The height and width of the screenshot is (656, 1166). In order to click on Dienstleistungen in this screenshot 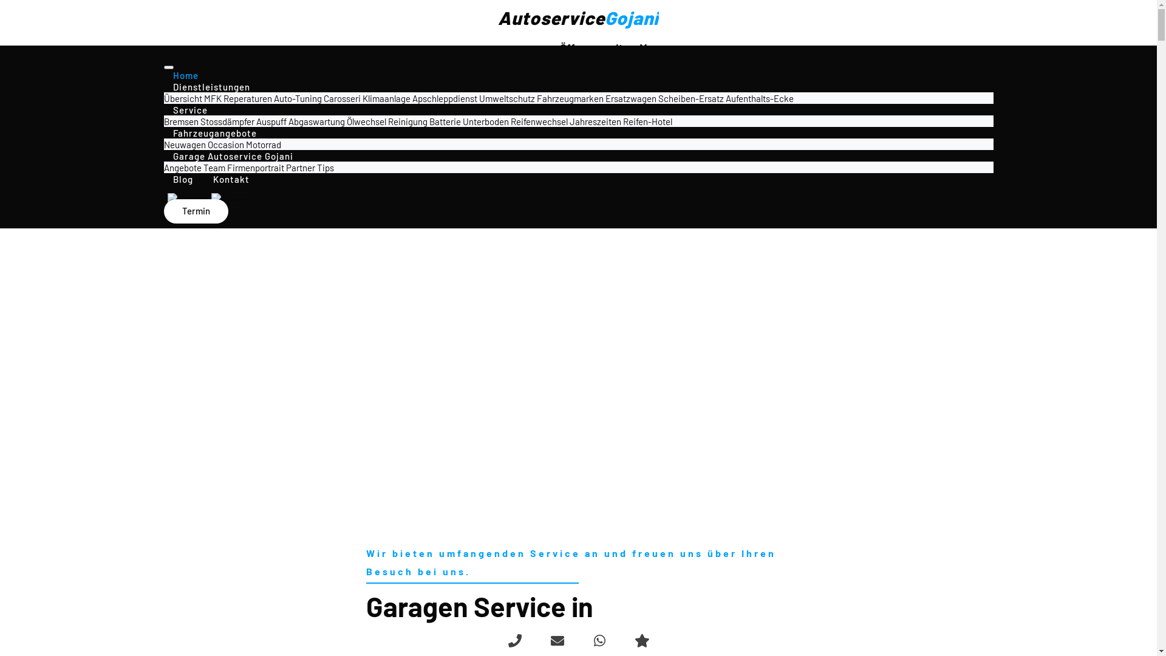, I will do `click(211, 87)`.